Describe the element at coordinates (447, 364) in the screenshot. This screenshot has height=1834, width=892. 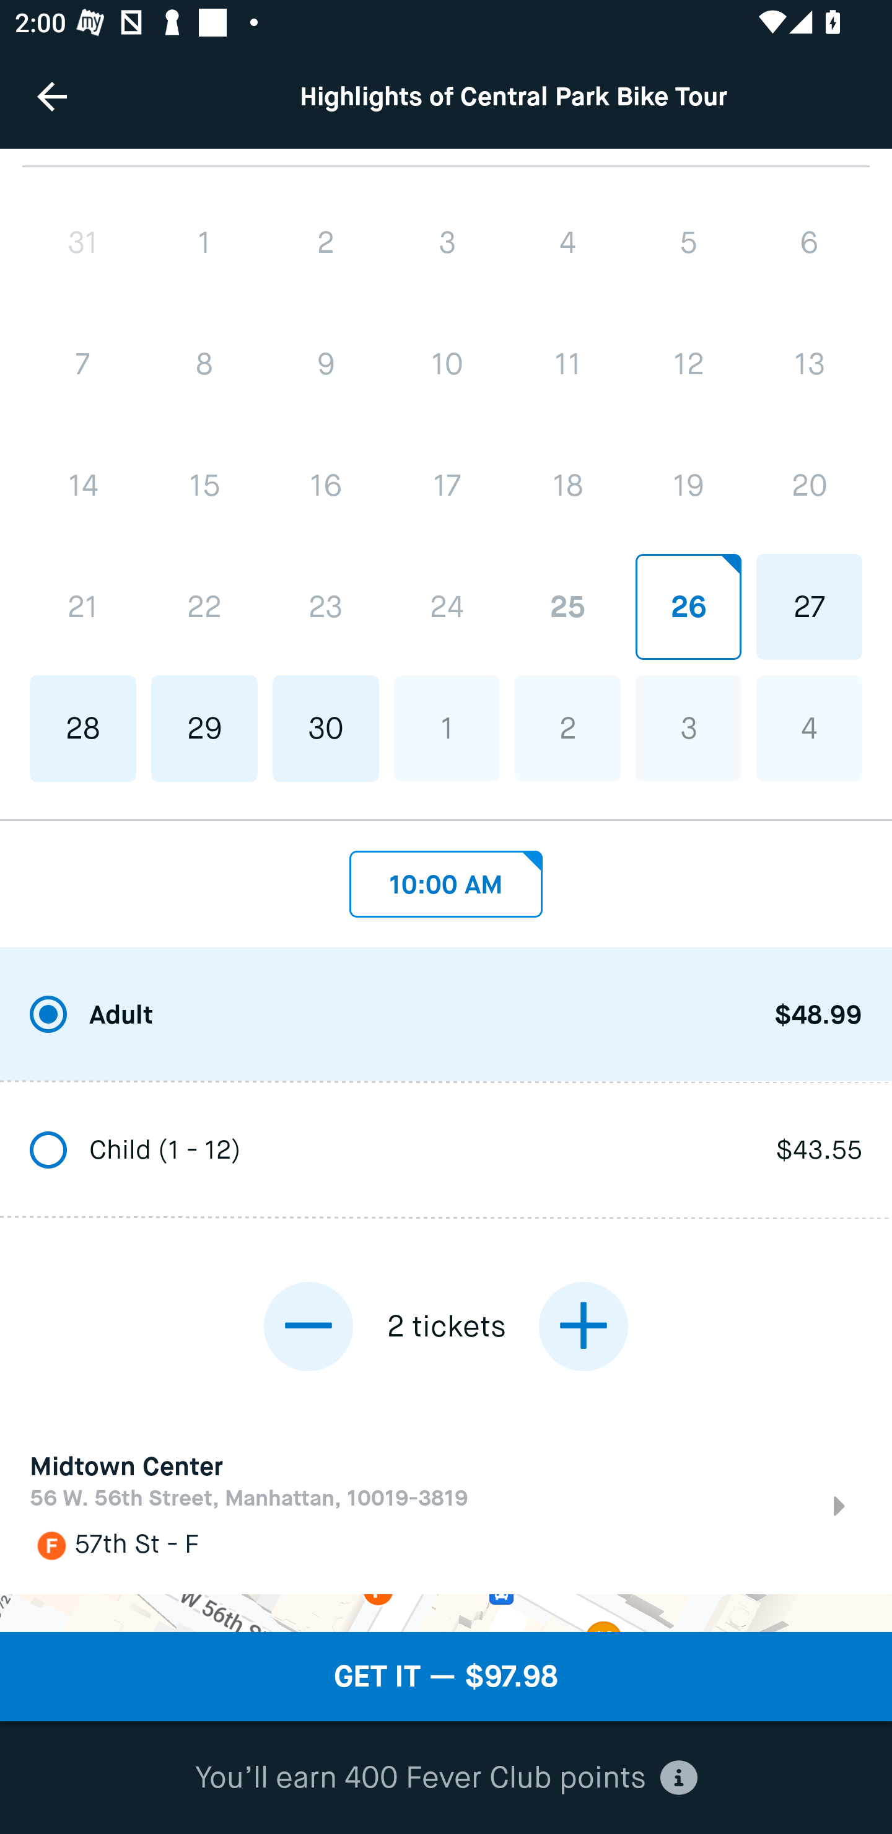
I see `10` at that location.